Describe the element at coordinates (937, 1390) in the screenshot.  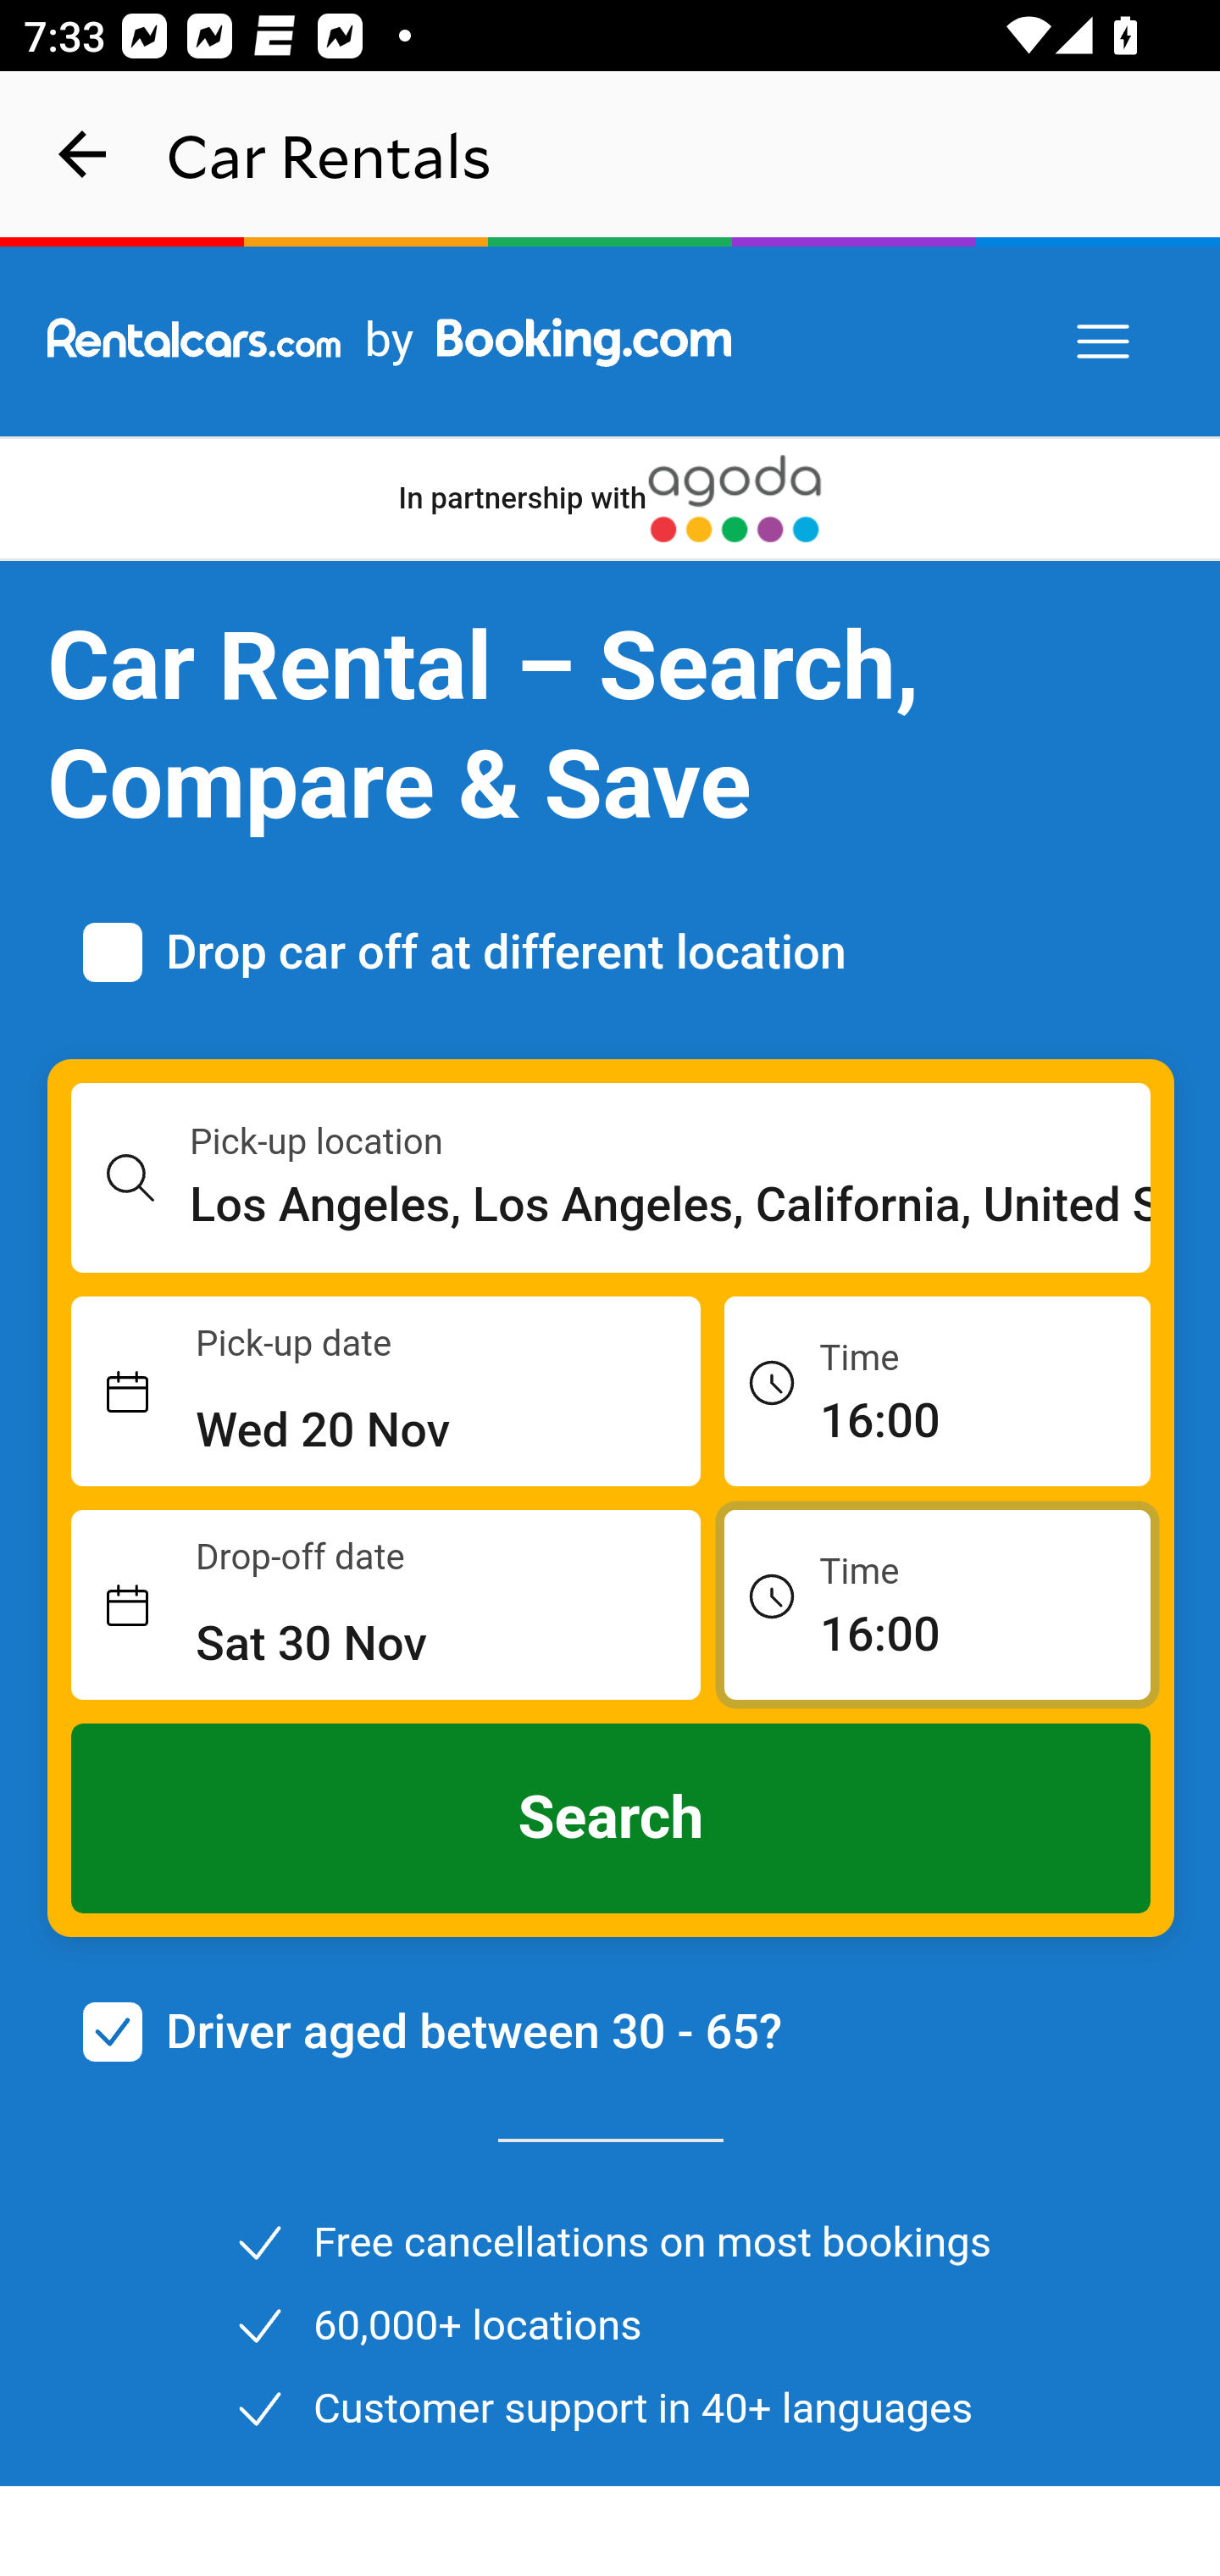
I see `16:00` at that location.